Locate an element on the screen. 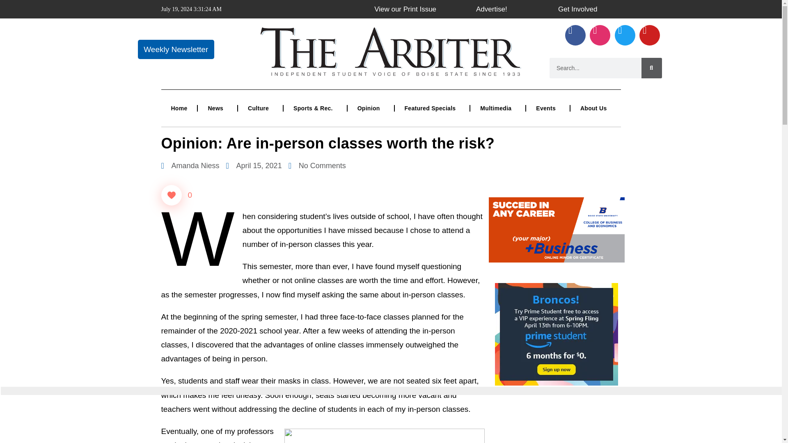  Opinion is located at coordinates (371, 108).